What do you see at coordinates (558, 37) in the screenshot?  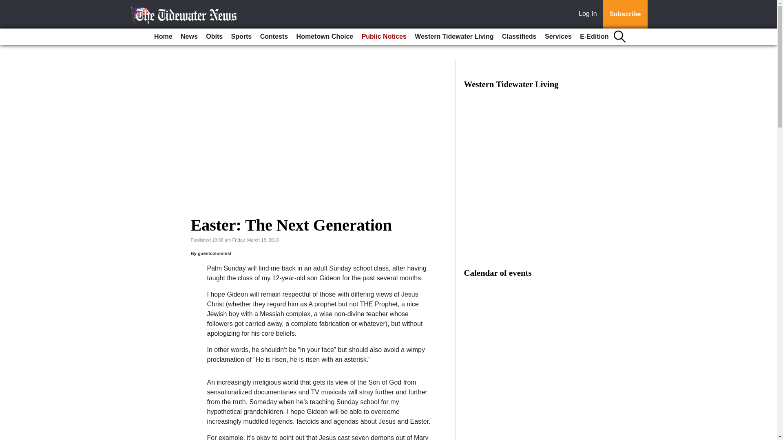 I see `Services` at bounding box center [558, 37].